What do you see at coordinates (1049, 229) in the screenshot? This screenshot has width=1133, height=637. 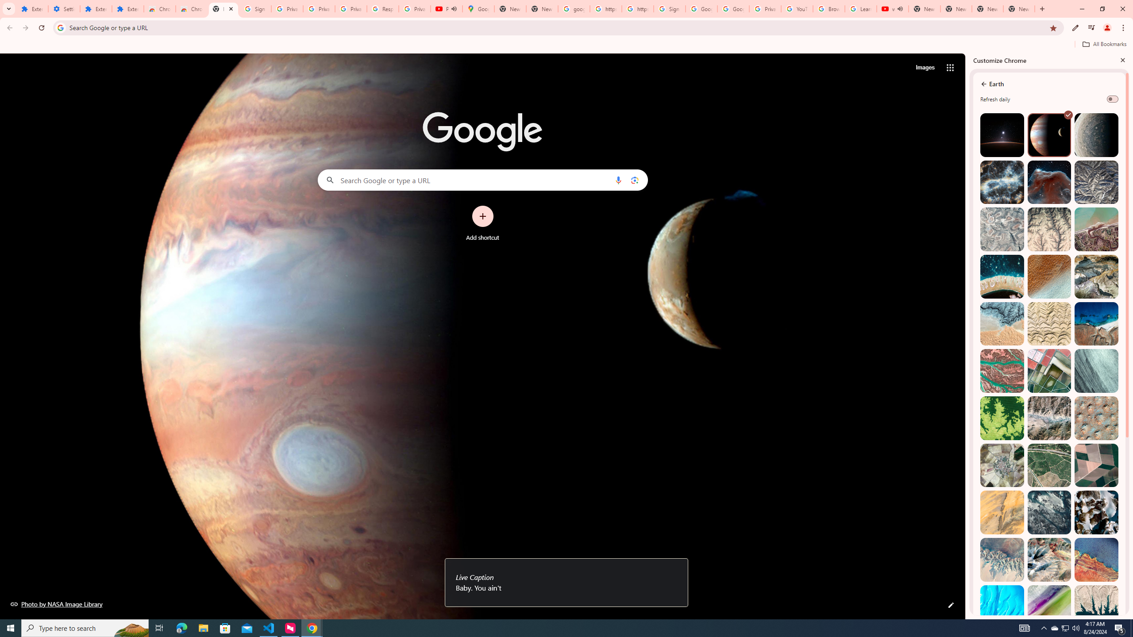 I see `Sanaag, Somalia` at bounding box center [1049, 229].